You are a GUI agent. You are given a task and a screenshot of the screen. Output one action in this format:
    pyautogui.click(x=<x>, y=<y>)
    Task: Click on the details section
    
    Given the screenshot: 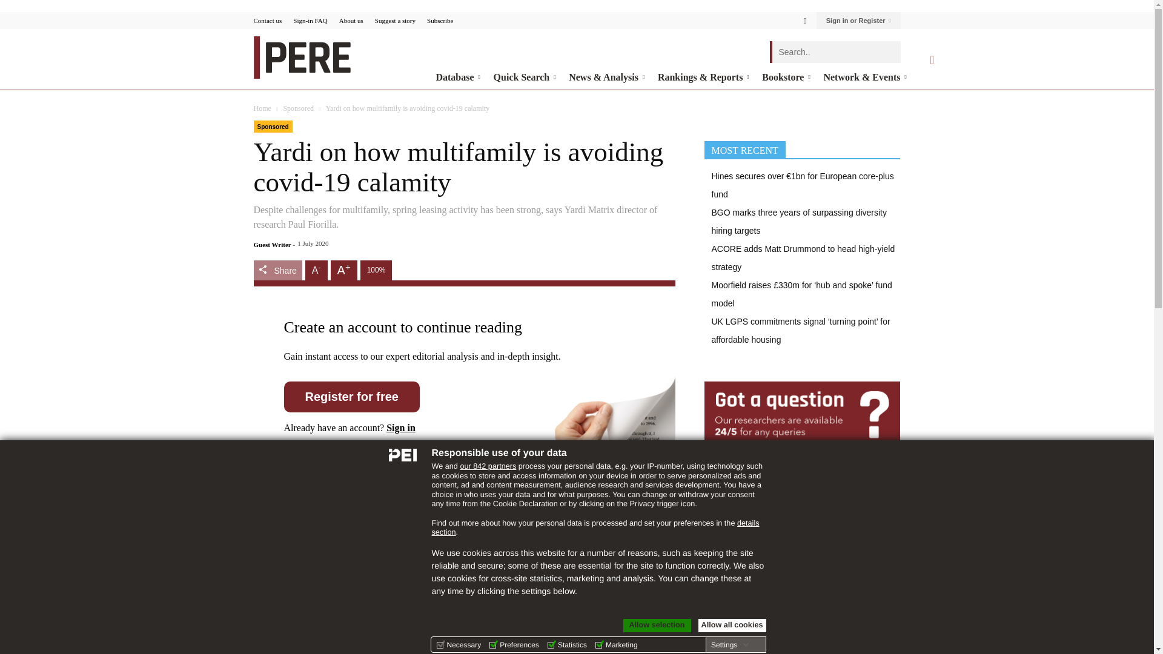 What is the action you would take?
    pyautogui.click(x=595, y=528)
    